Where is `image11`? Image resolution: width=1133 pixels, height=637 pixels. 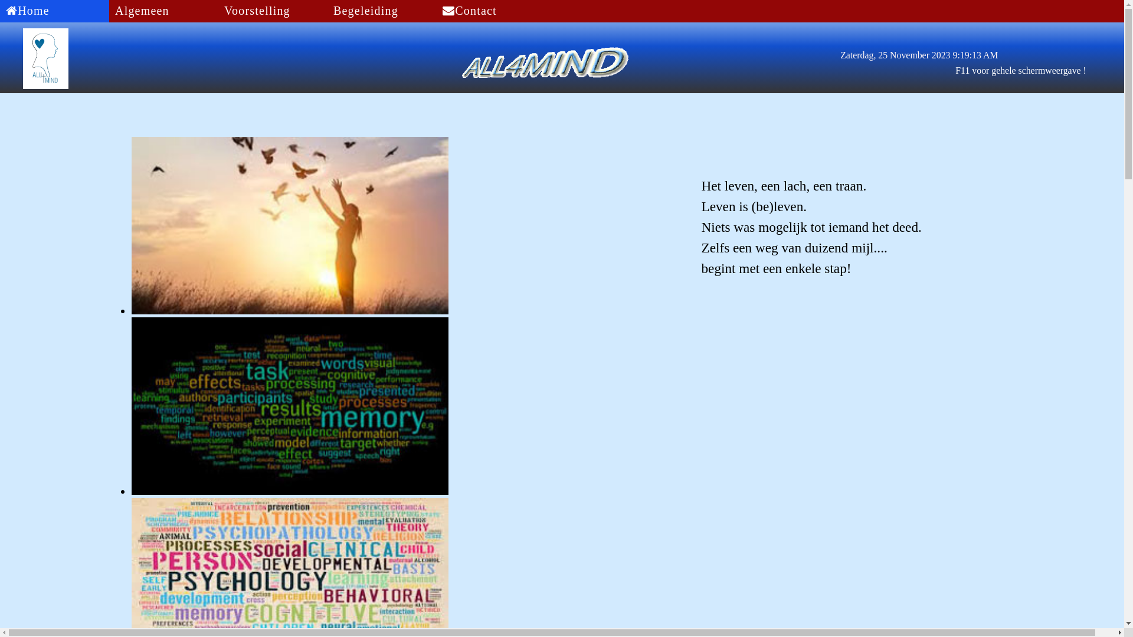
image11 is located at coordinates (290, 225).